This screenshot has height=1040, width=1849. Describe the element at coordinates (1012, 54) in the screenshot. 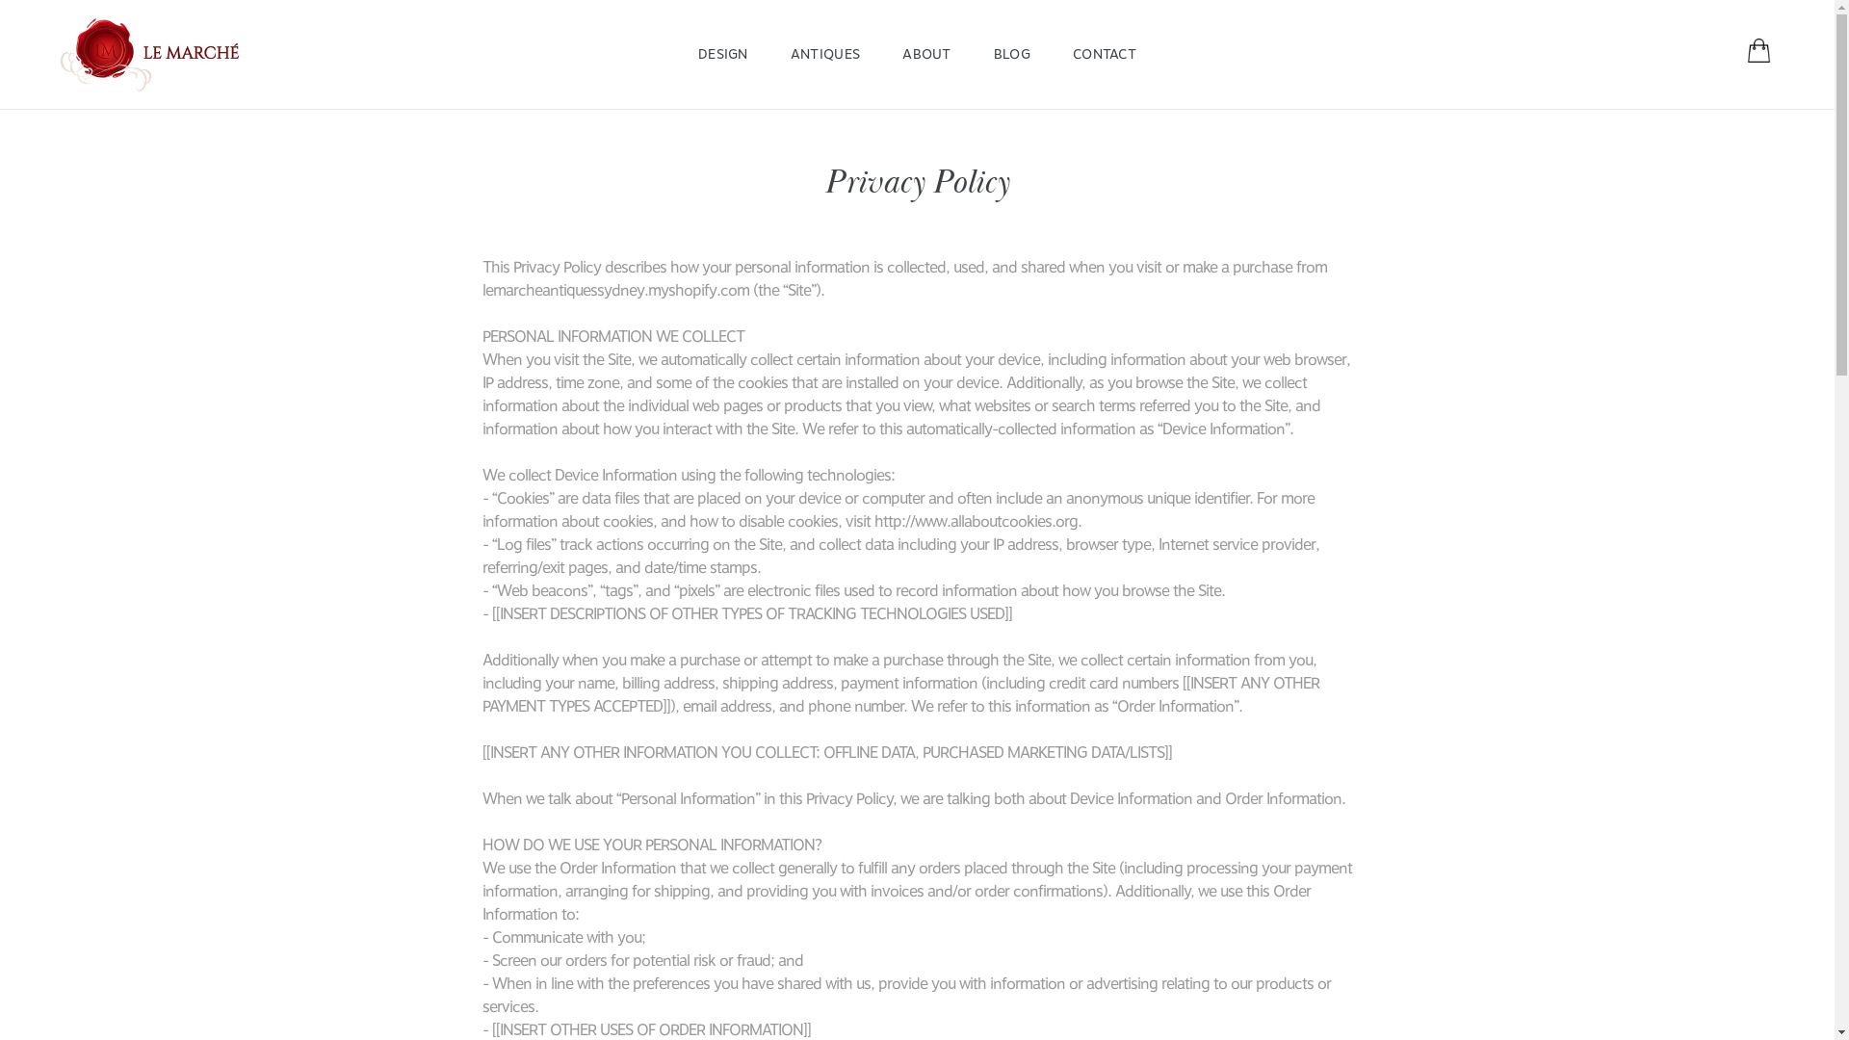

I see `BLOG` at that location.